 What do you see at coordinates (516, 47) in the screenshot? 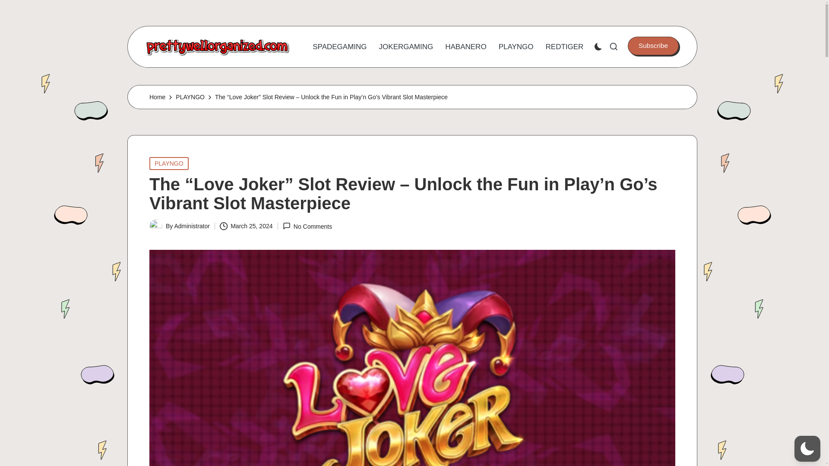
I see `PLAYNGO` at bounding box center [516, 47].